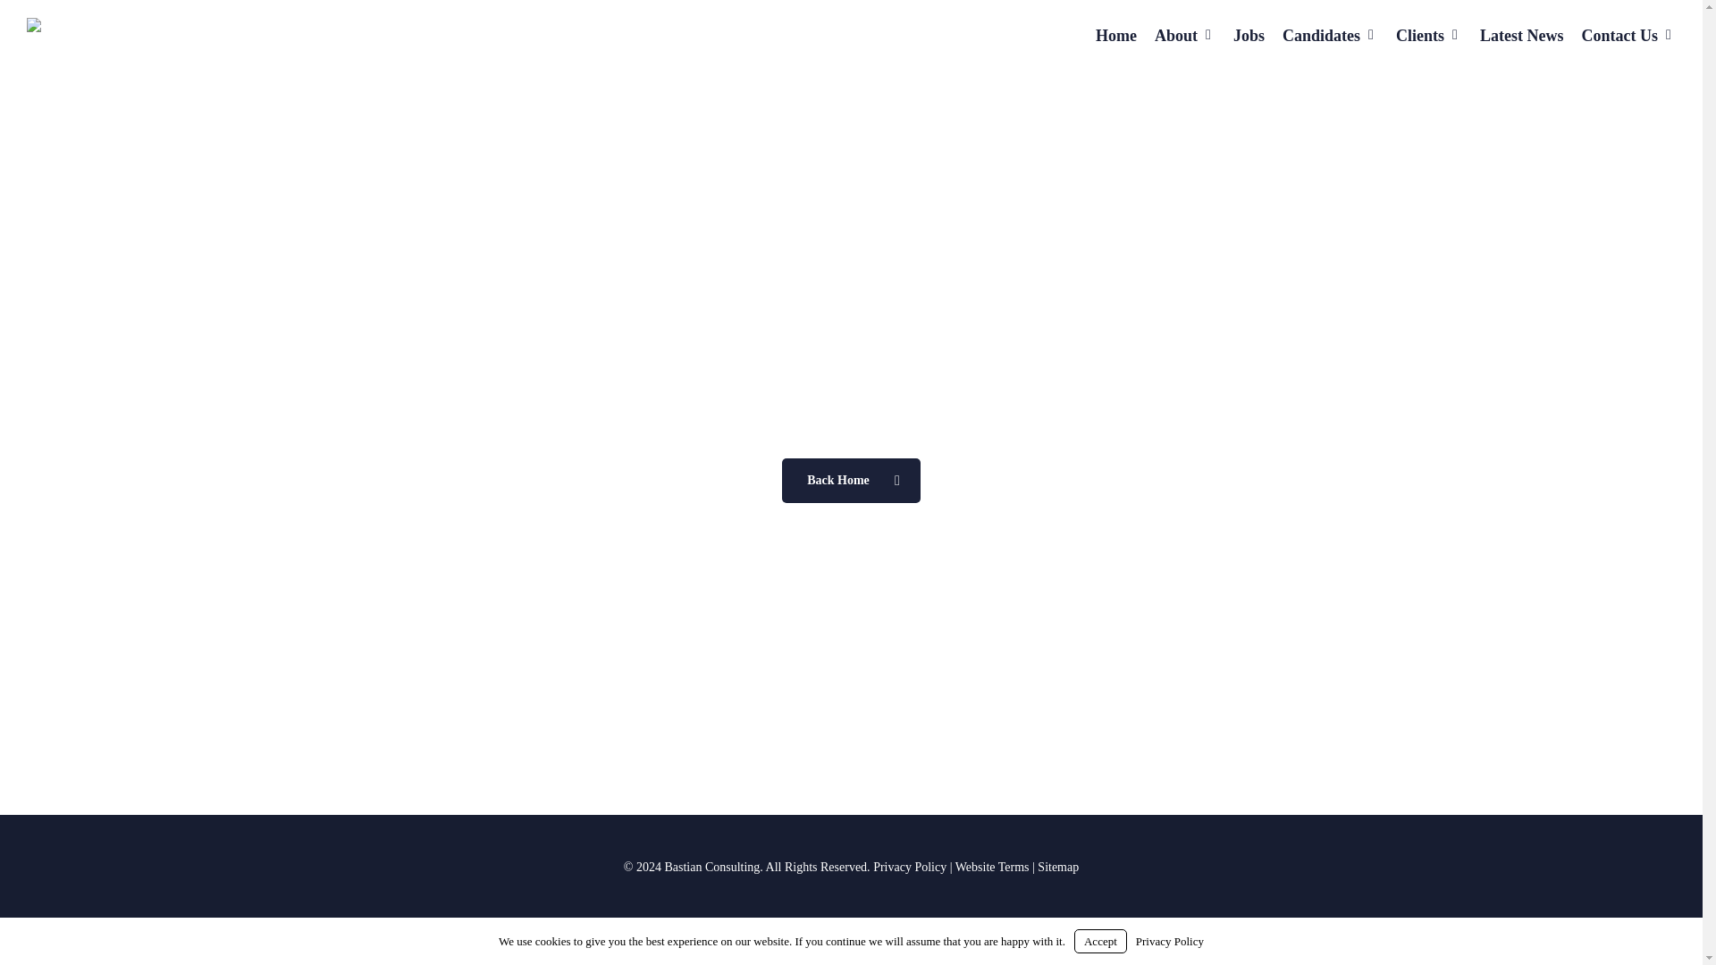  I want to click on Website Terms, so click(992, 867).